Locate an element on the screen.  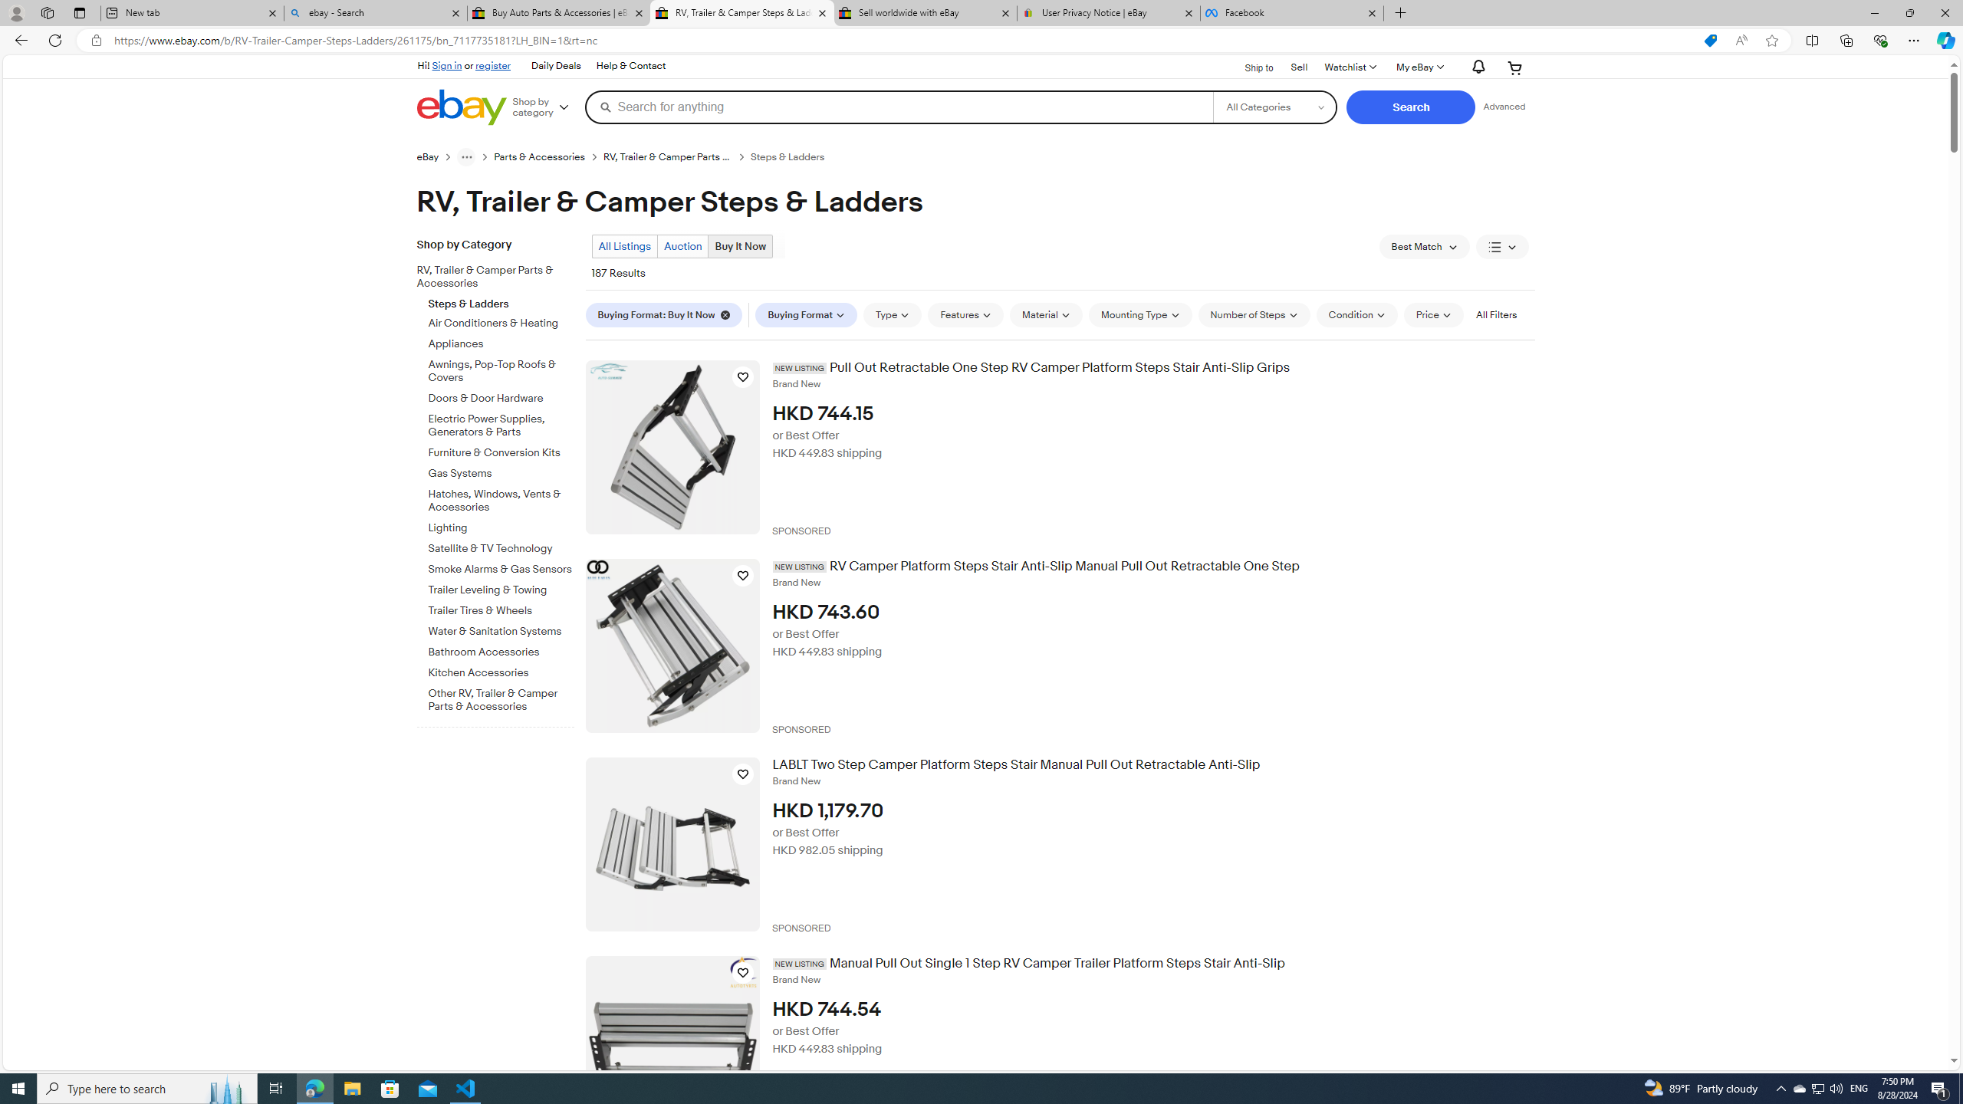
Smoke Alarms & Gas Sensors is located at coordinates (501, 567).